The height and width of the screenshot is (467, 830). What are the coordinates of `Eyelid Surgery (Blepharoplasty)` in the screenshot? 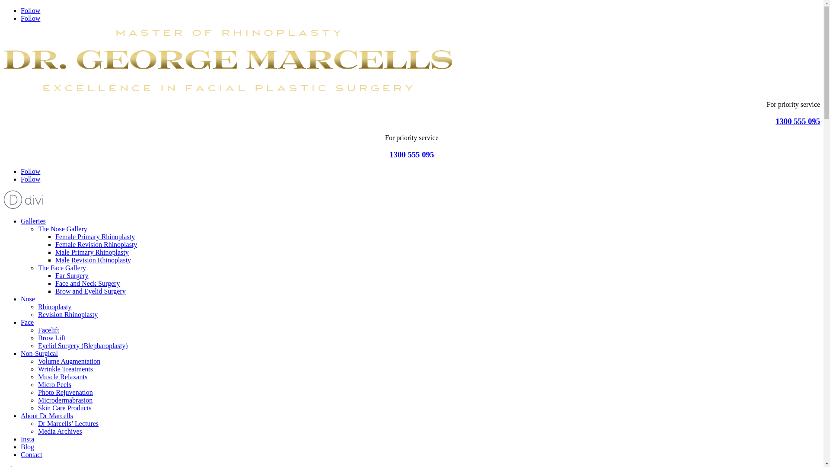 It's located at (83, 346).